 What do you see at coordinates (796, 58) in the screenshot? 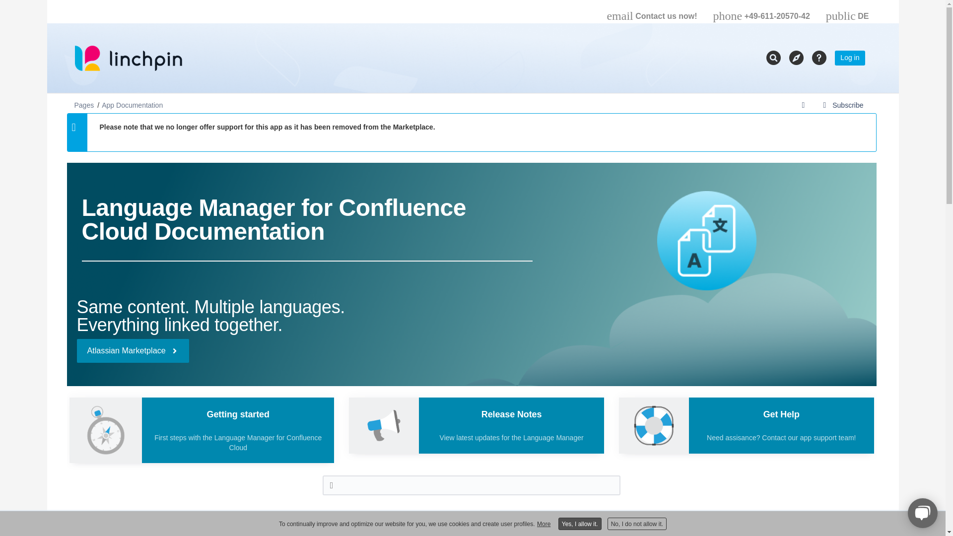
I see `Information hubs` at bounding box center [796, 58].